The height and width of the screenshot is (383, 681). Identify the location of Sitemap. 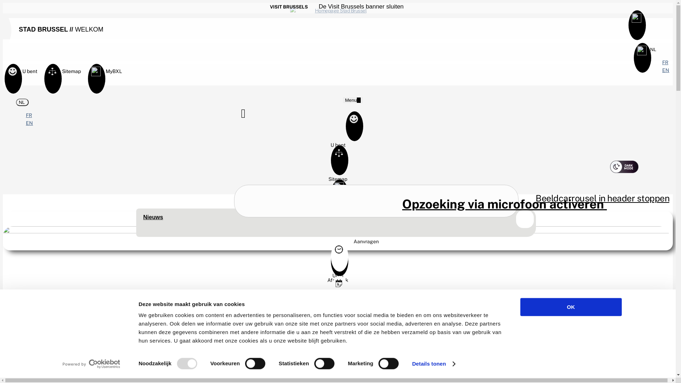
(52, 74).